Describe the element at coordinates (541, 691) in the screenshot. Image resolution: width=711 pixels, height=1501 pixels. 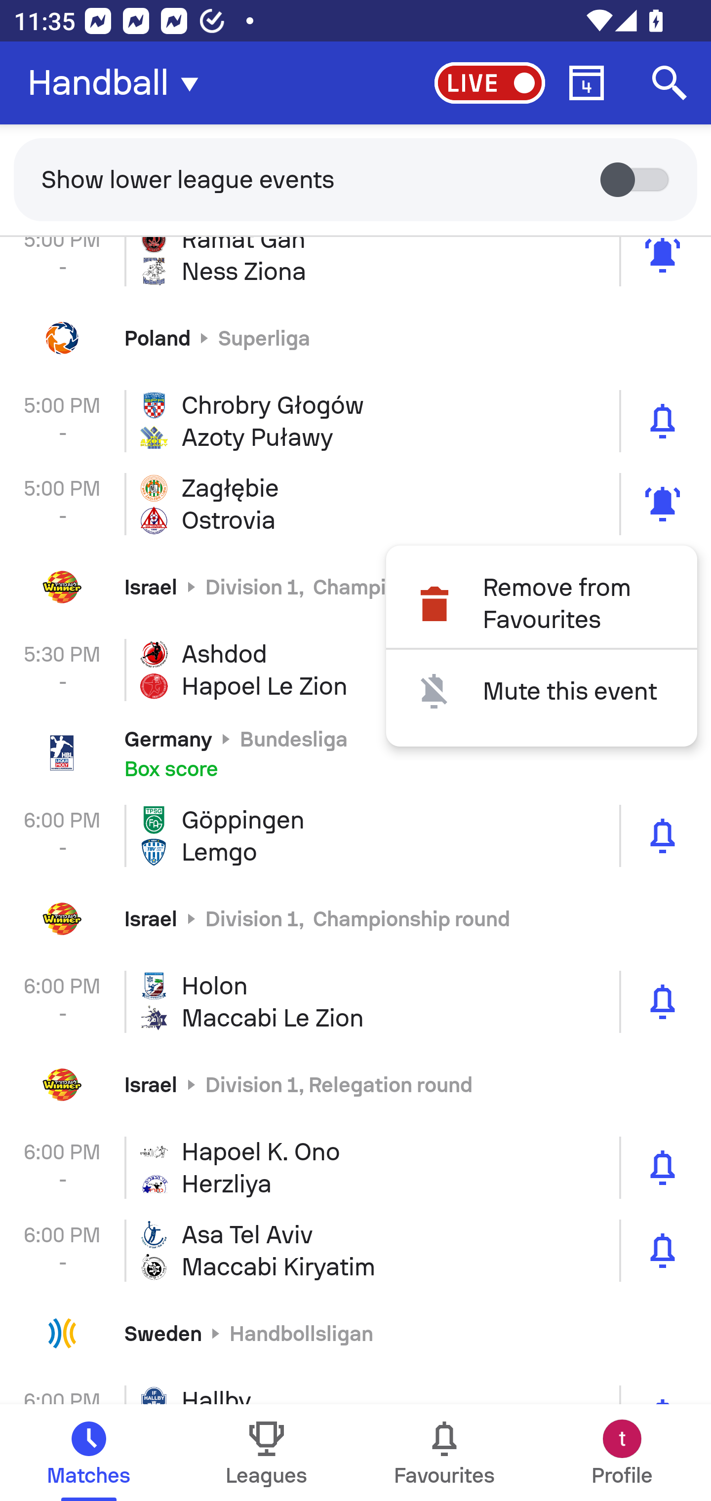
I see `Mute this event` at that location.